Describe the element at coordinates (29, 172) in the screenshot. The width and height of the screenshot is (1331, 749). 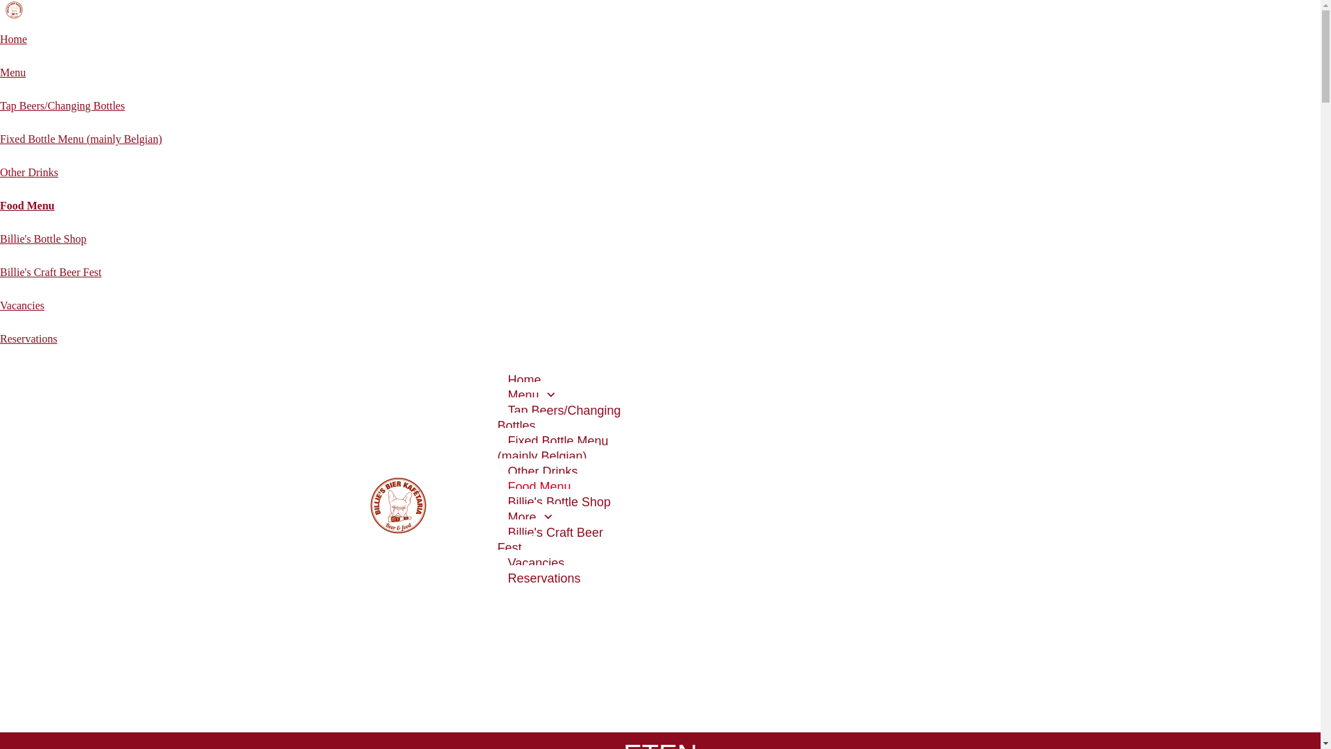
I see `Other Drinks` at that location.